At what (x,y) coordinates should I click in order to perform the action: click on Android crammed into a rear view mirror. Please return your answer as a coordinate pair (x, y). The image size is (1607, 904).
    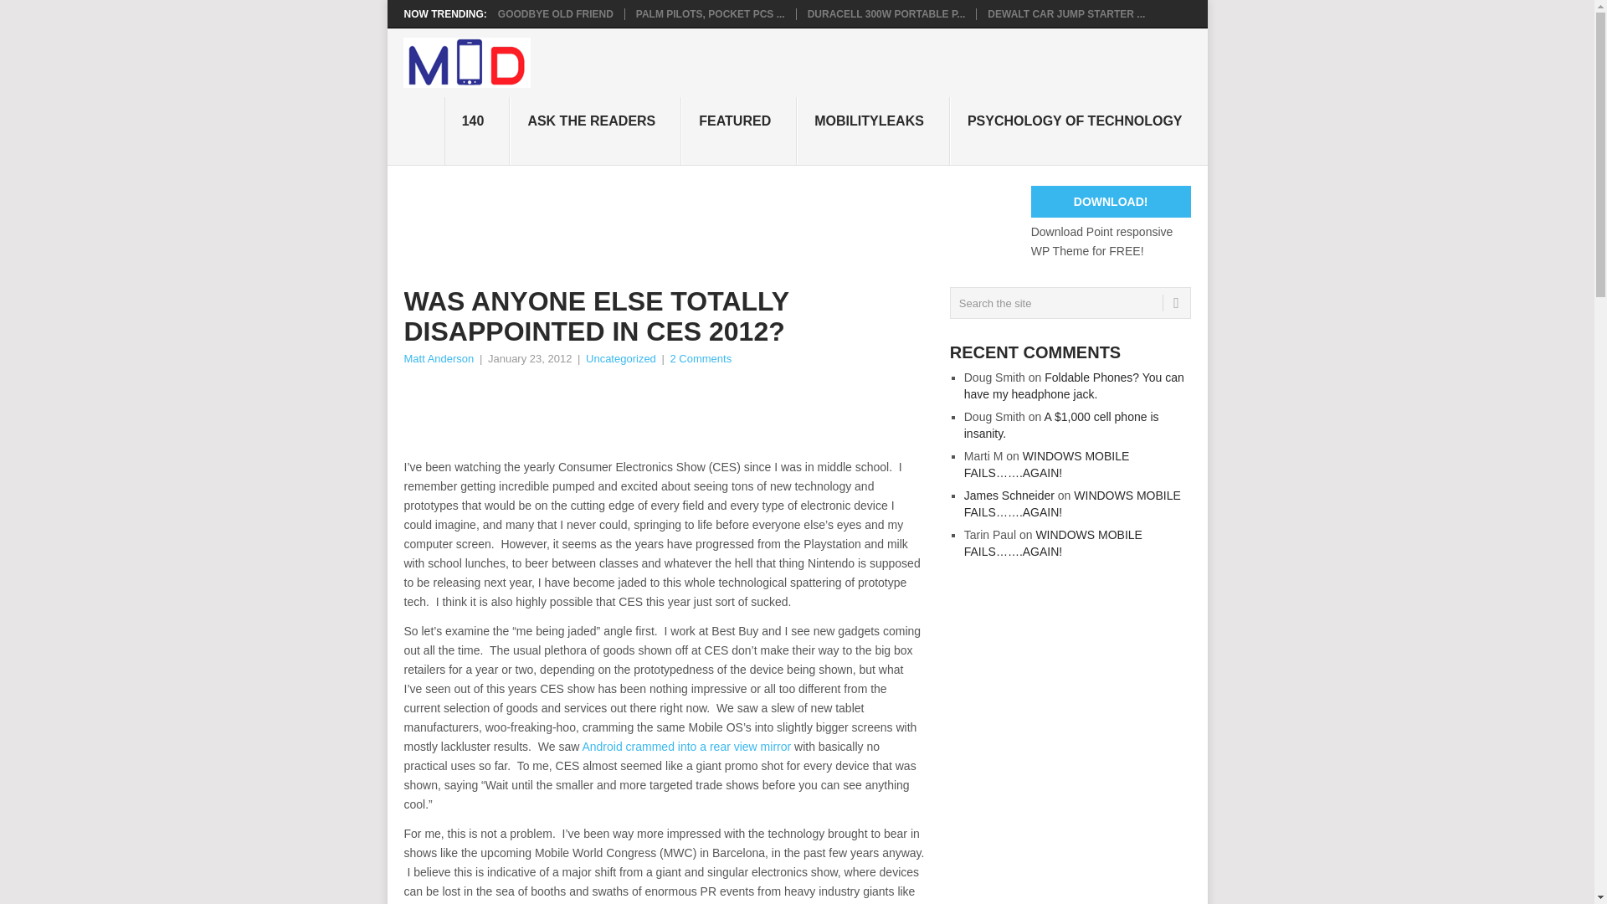
    Looking at the image, I should click on (686, 747).